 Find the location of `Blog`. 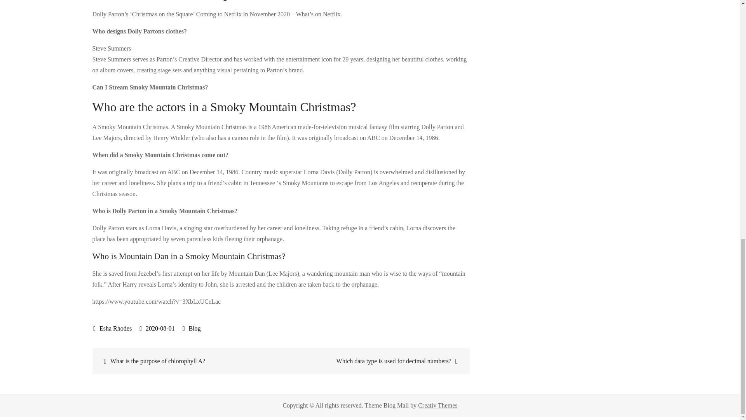

Blog is located at coordinates (194, 328).